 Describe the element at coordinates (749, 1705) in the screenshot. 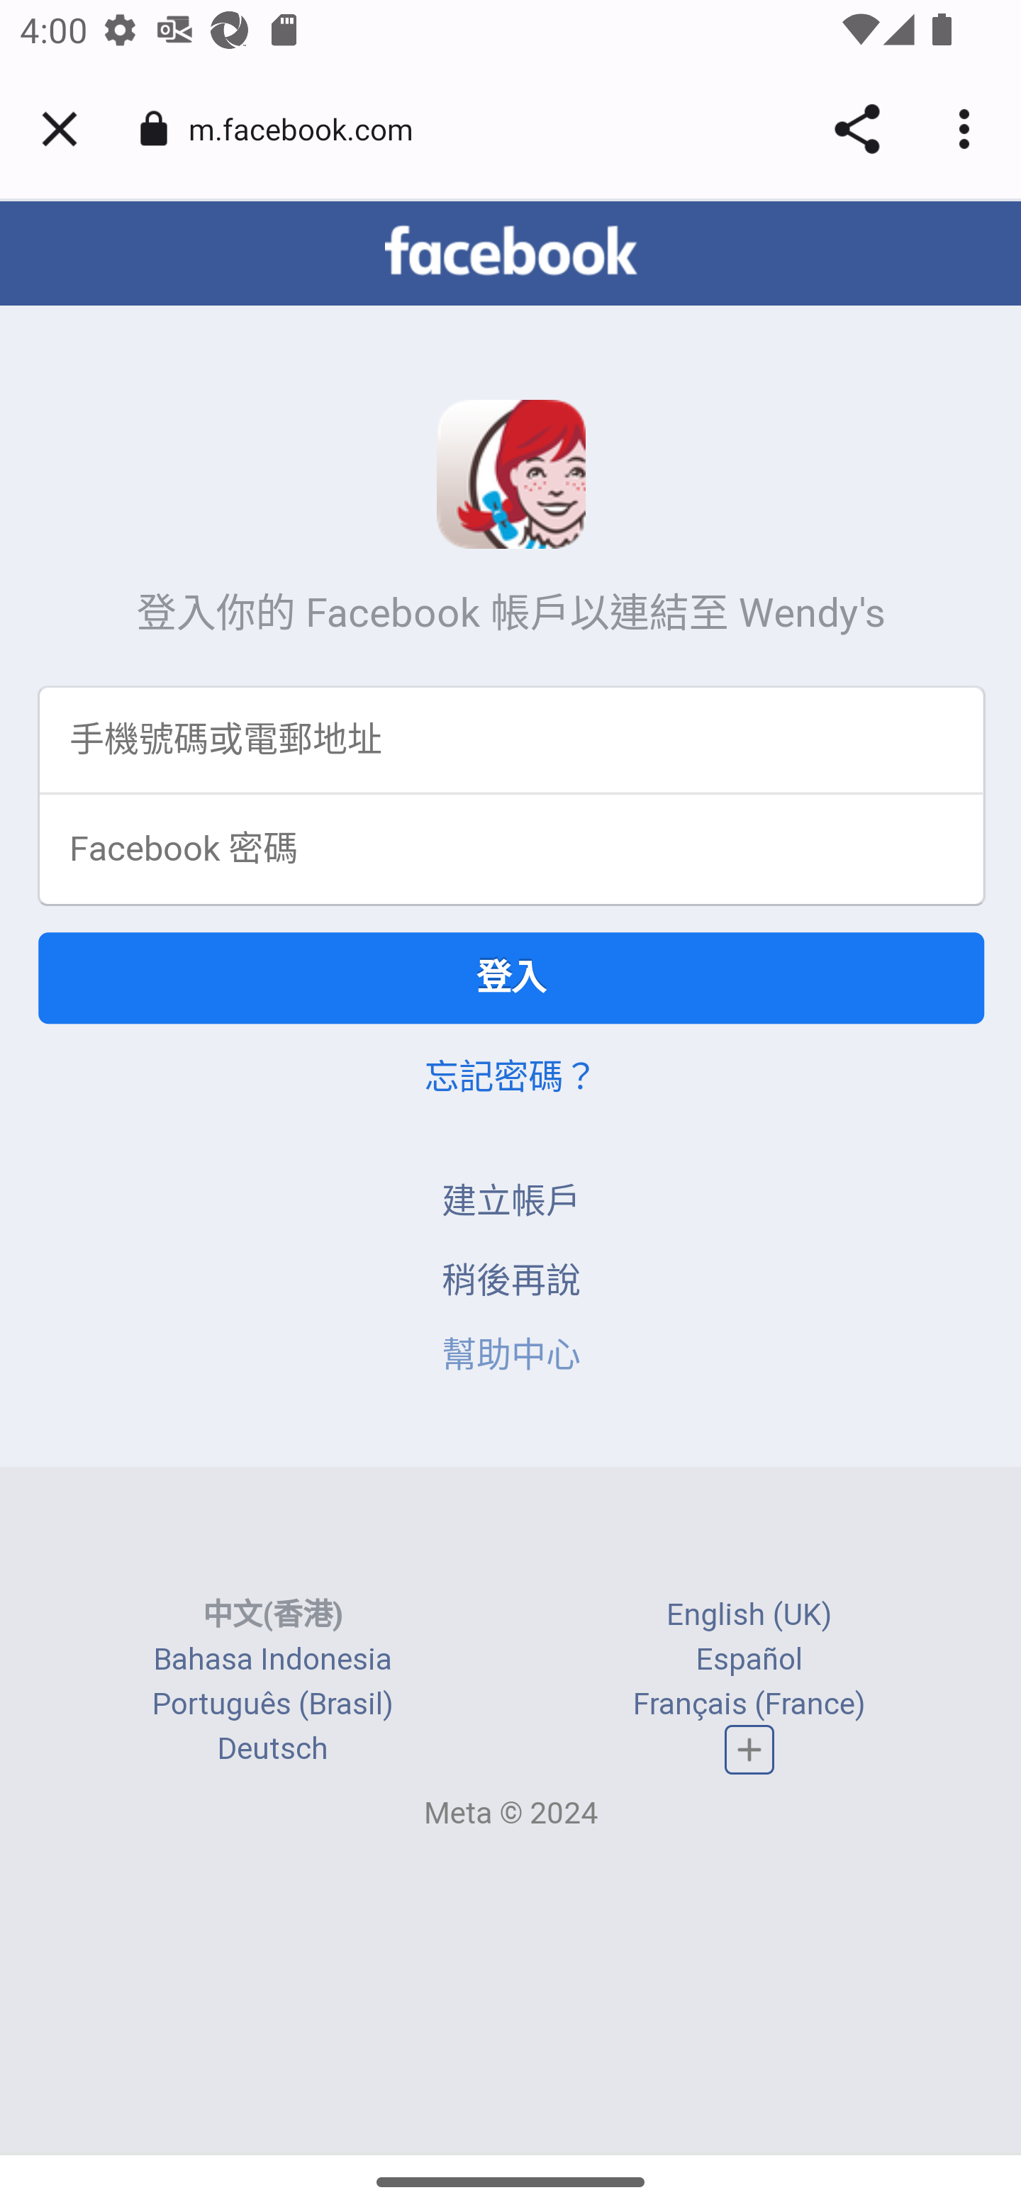

I see `Français (France)` at that location.